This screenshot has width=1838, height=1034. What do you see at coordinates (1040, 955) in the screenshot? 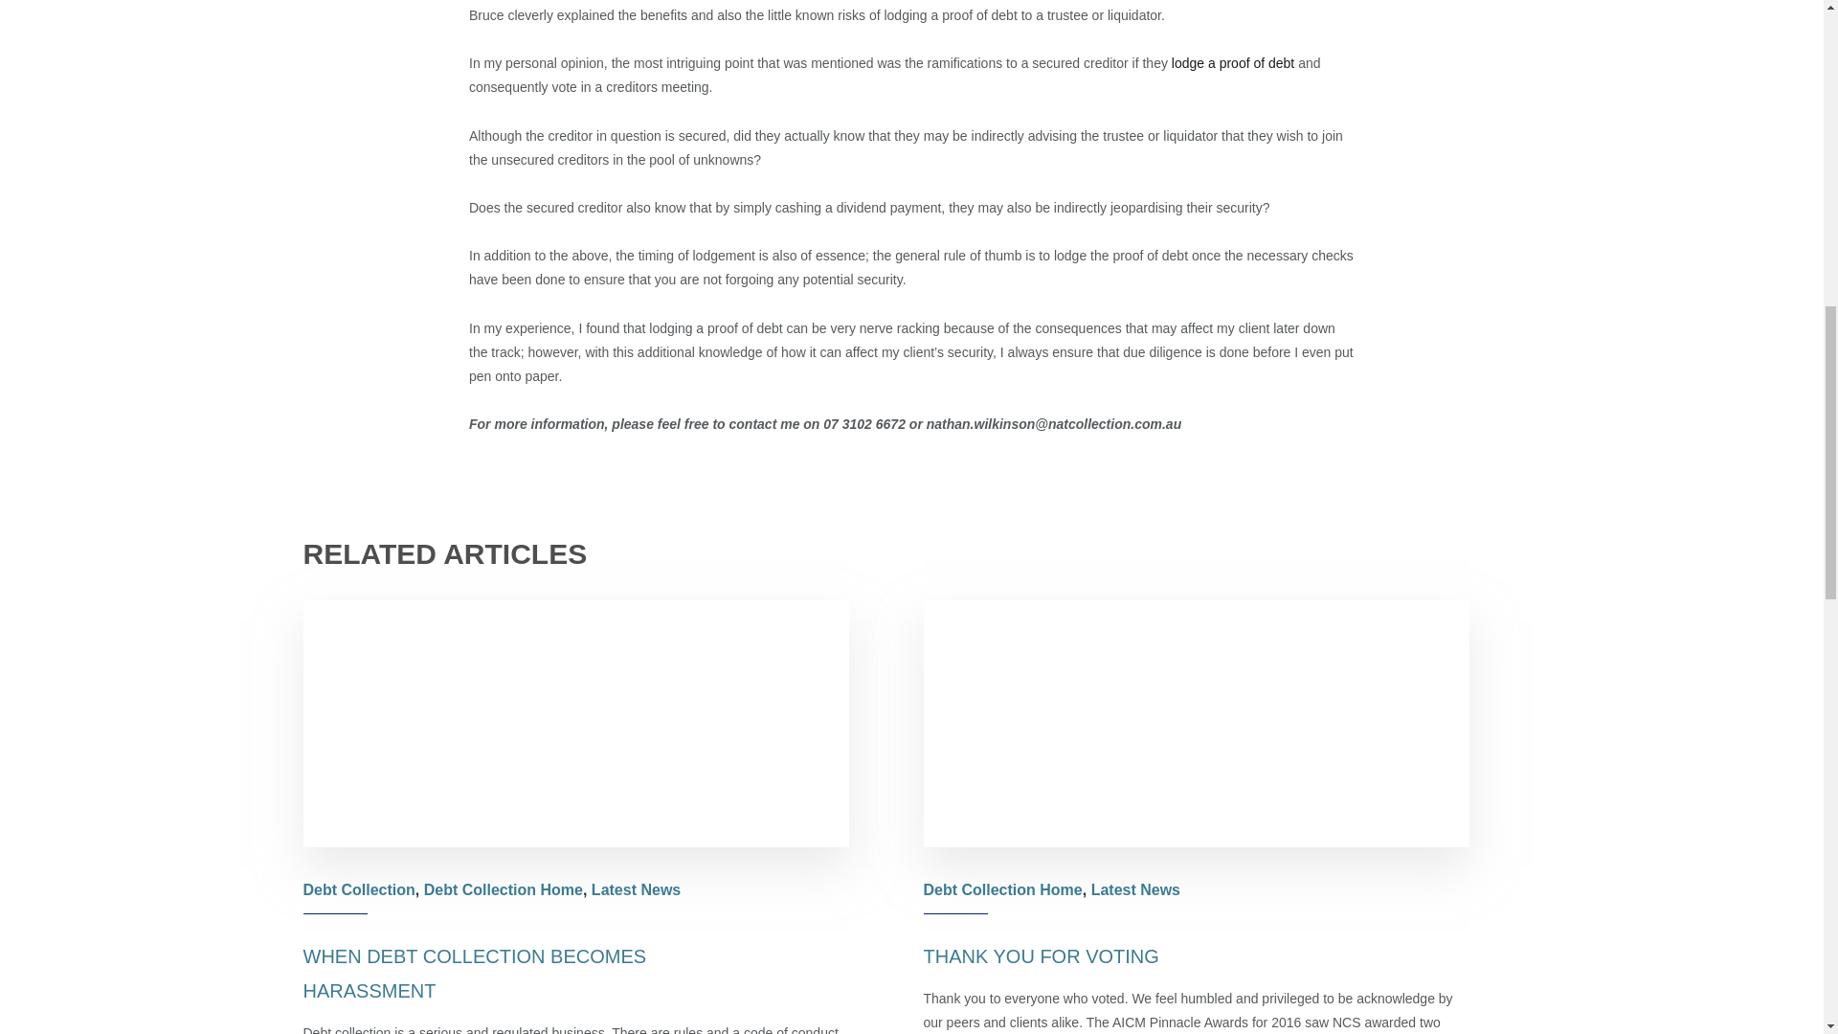
I see `THANK YOU FOR VOTING` at bounding box center [1040, 955].